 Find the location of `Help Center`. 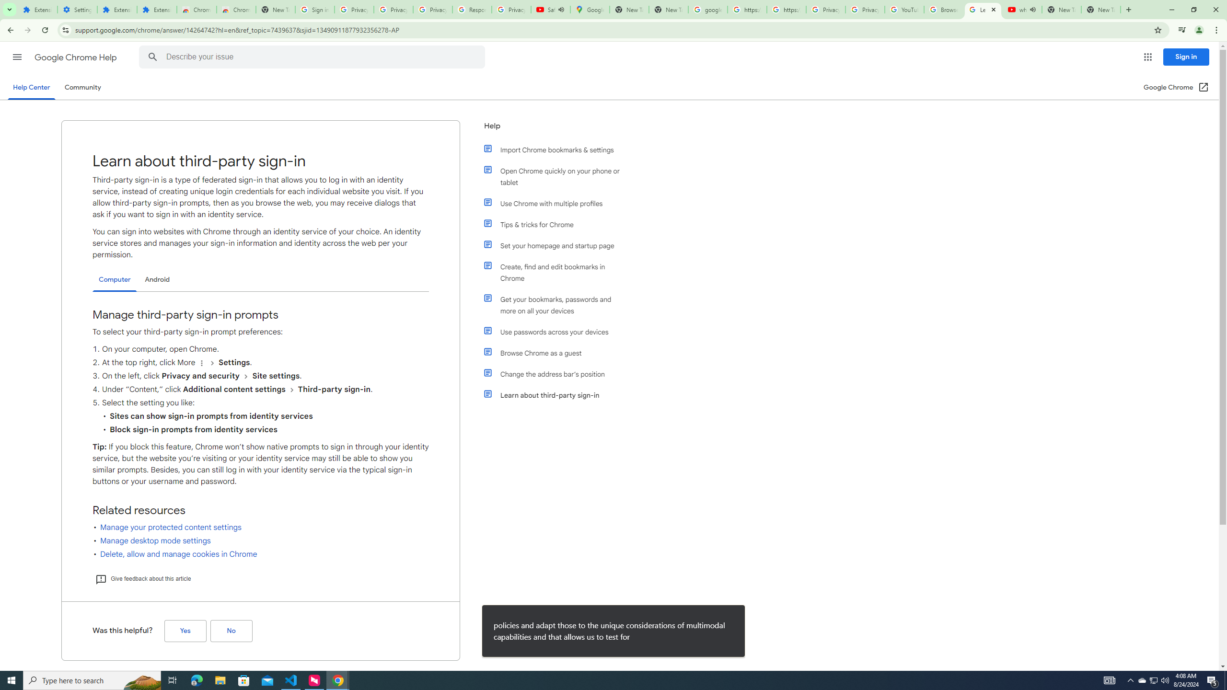

Help Center is located at coordinates (31, 87).